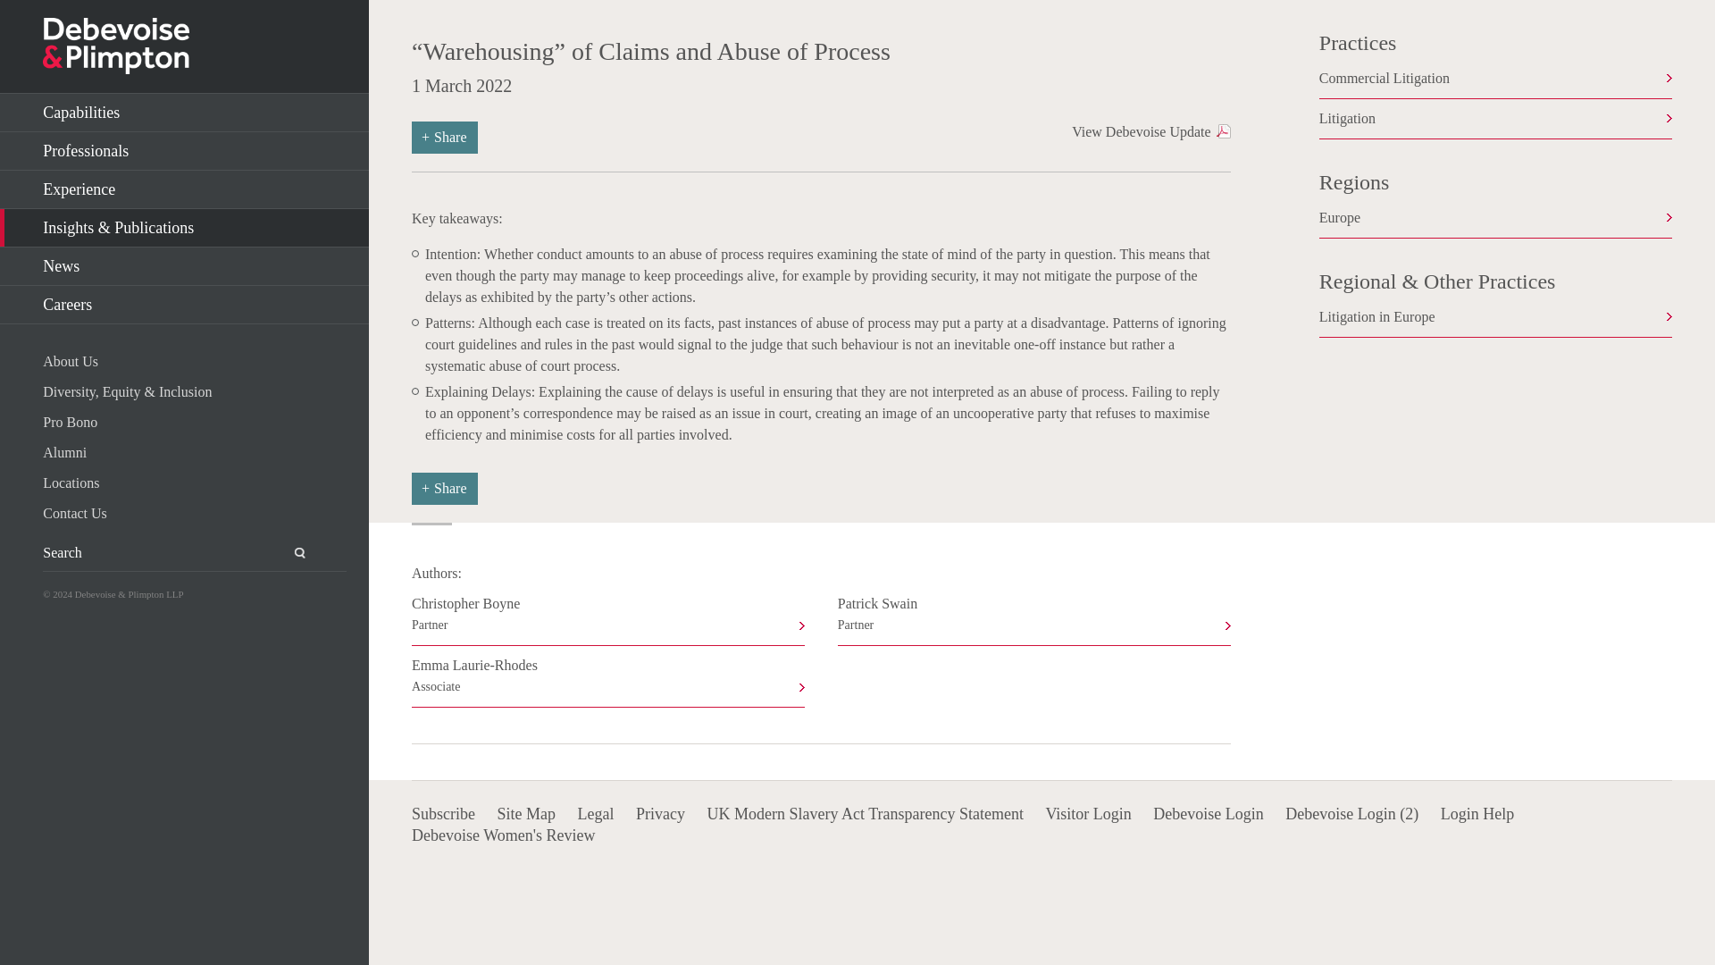 Image resolution: width=1715 pixels, height=965 pixels. I want to click on View Debevoise Update, so click(1151, 132).